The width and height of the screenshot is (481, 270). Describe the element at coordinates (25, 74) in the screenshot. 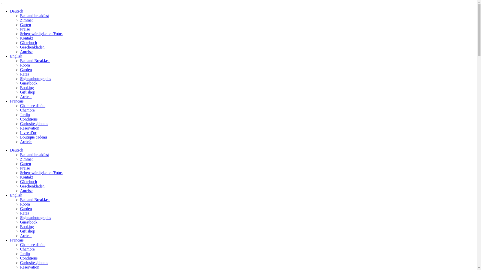

I see `Rates` at that location.